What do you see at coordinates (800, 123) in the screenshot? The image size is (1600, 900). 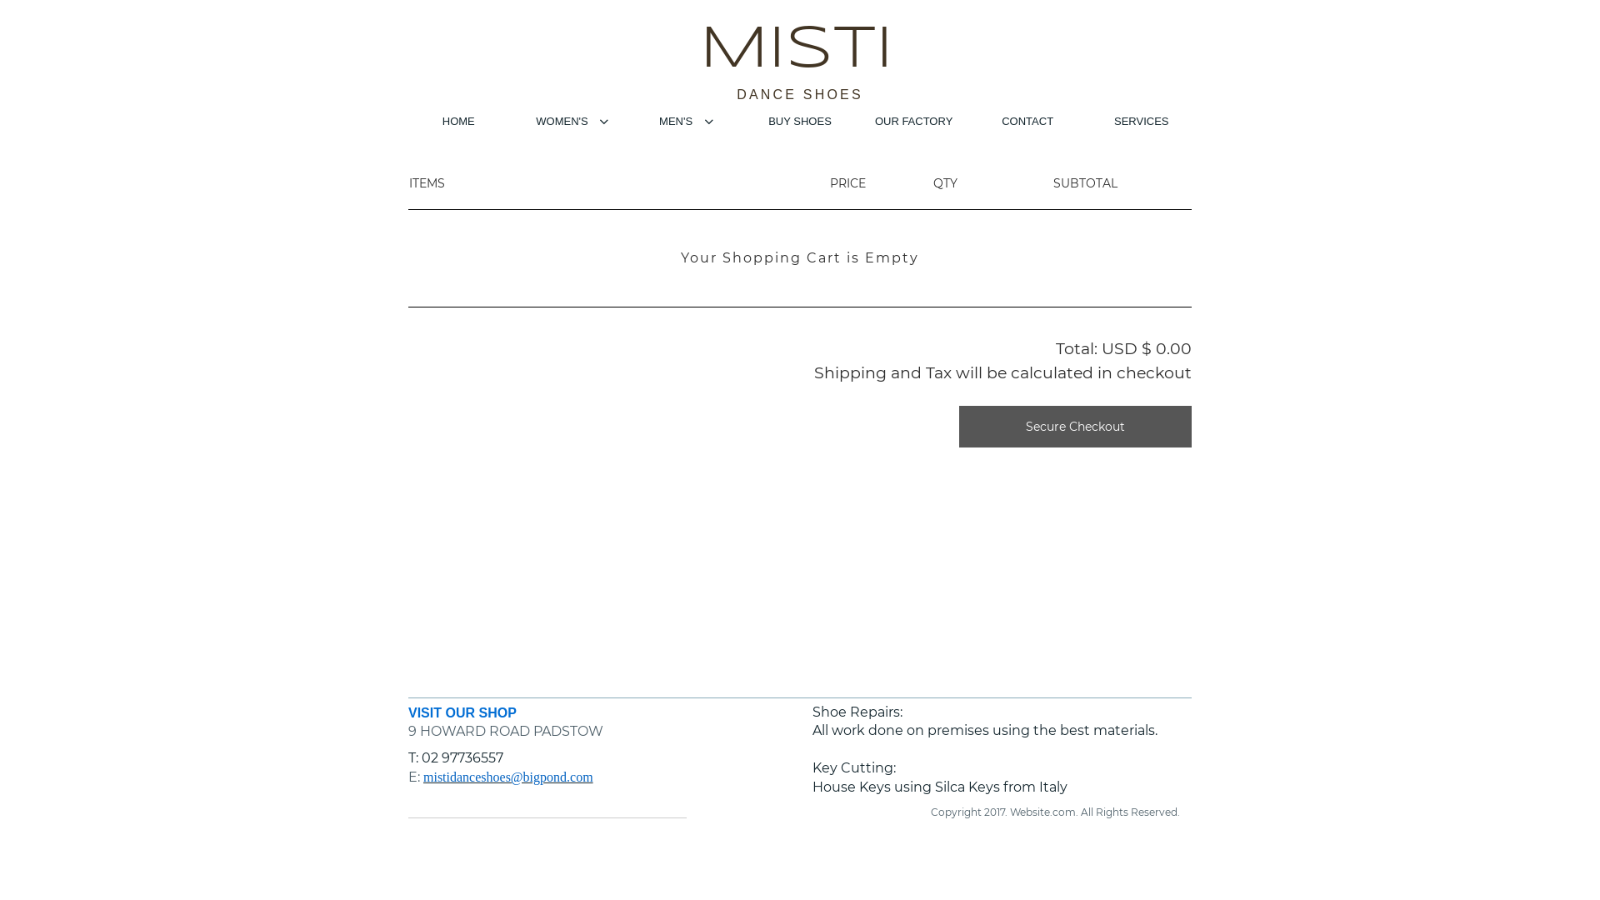 I see `BUY SHOES` at bounding box center [800, 123].